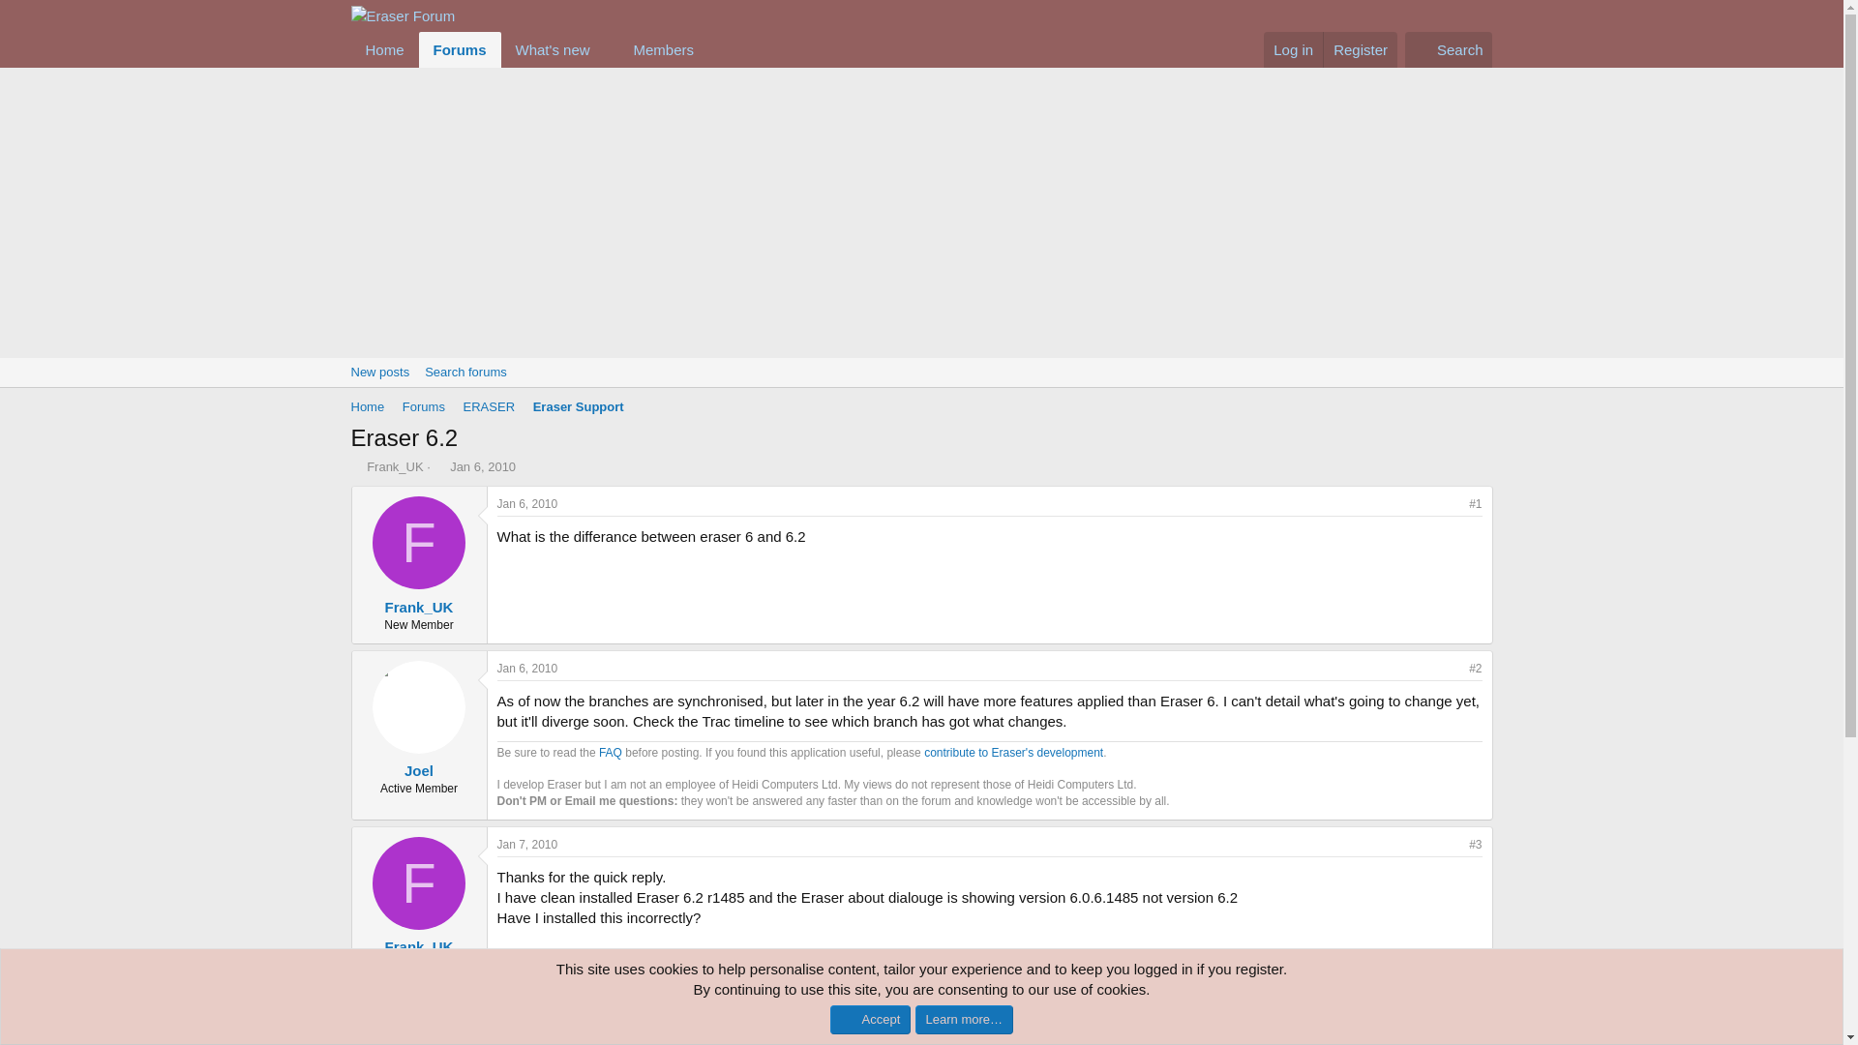 The width and height of the screenshot is (1858, 1045). I want to click on Members, so click(1293, 50).